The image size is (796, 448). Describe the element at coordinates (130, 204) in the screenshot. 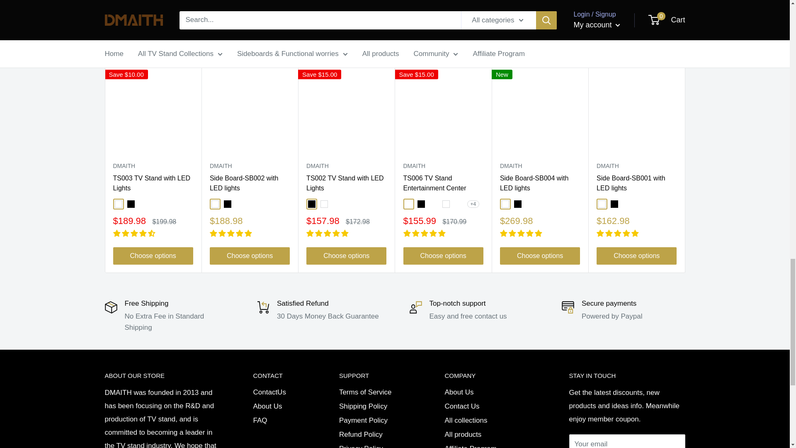

I see `Black` at that location.